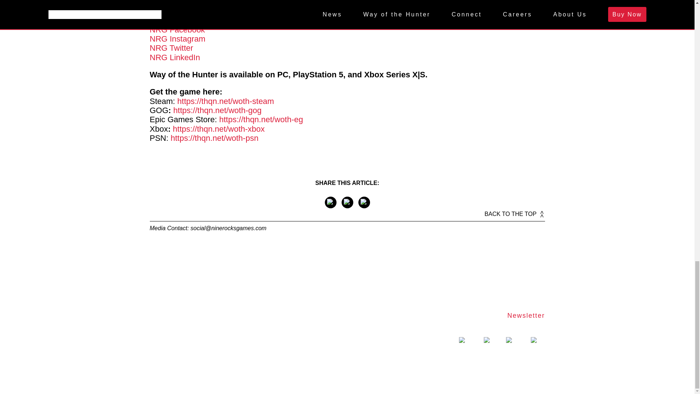 This screenshot has height=394, width=700. I want to click on PRIVACY POLICY, so click(518, 358).